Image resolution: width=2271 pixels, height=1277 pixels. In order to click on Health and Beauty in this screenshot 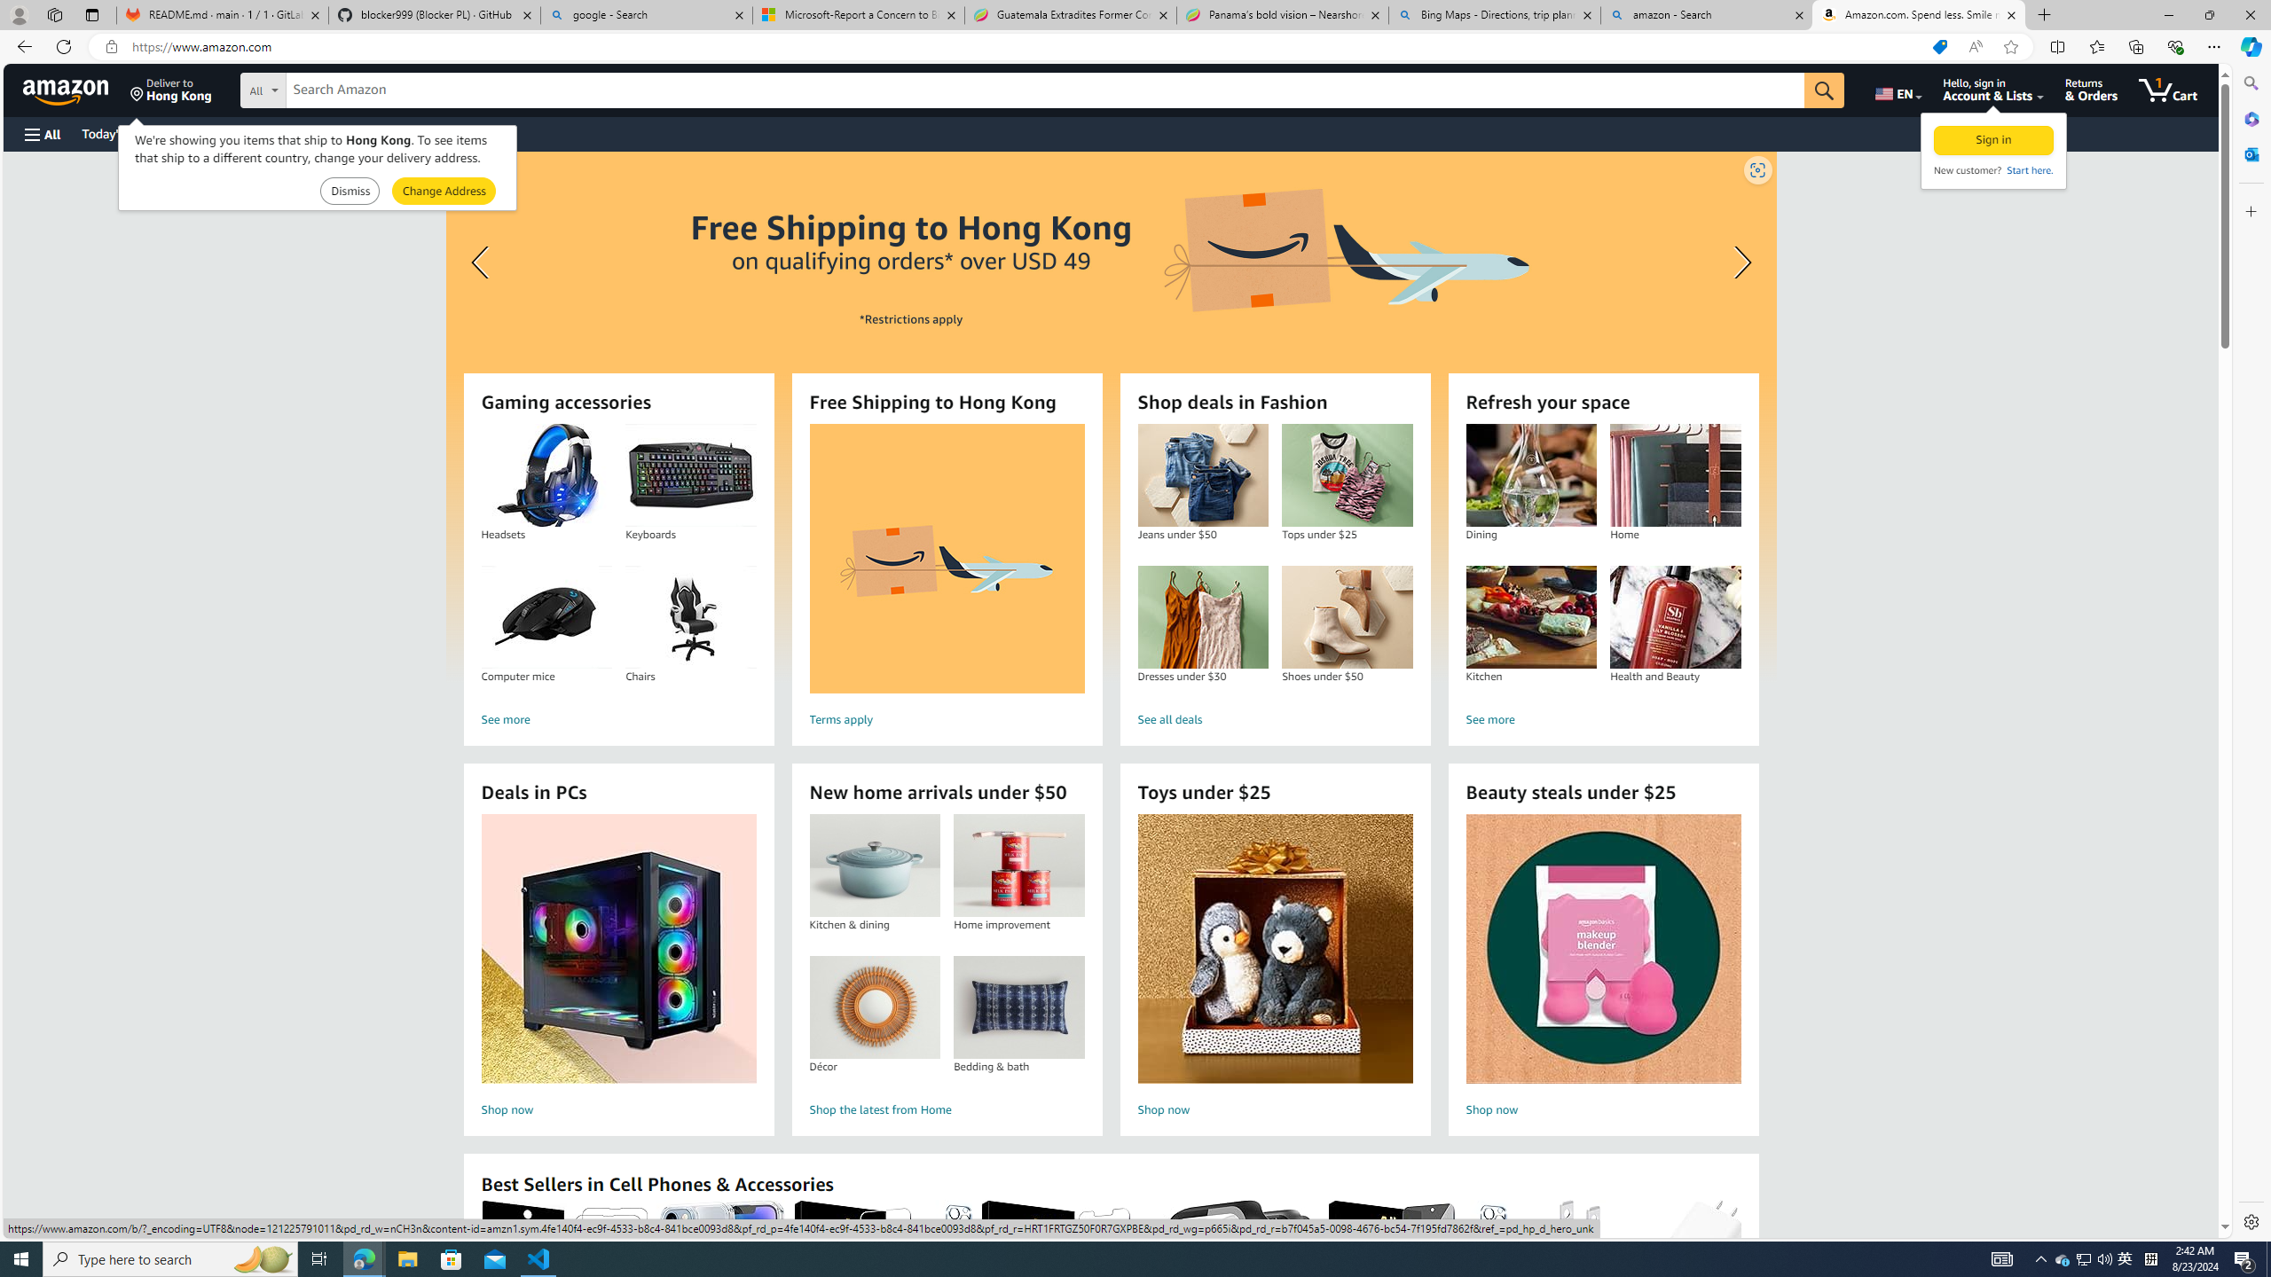, I will do `click(1676, 617)`.